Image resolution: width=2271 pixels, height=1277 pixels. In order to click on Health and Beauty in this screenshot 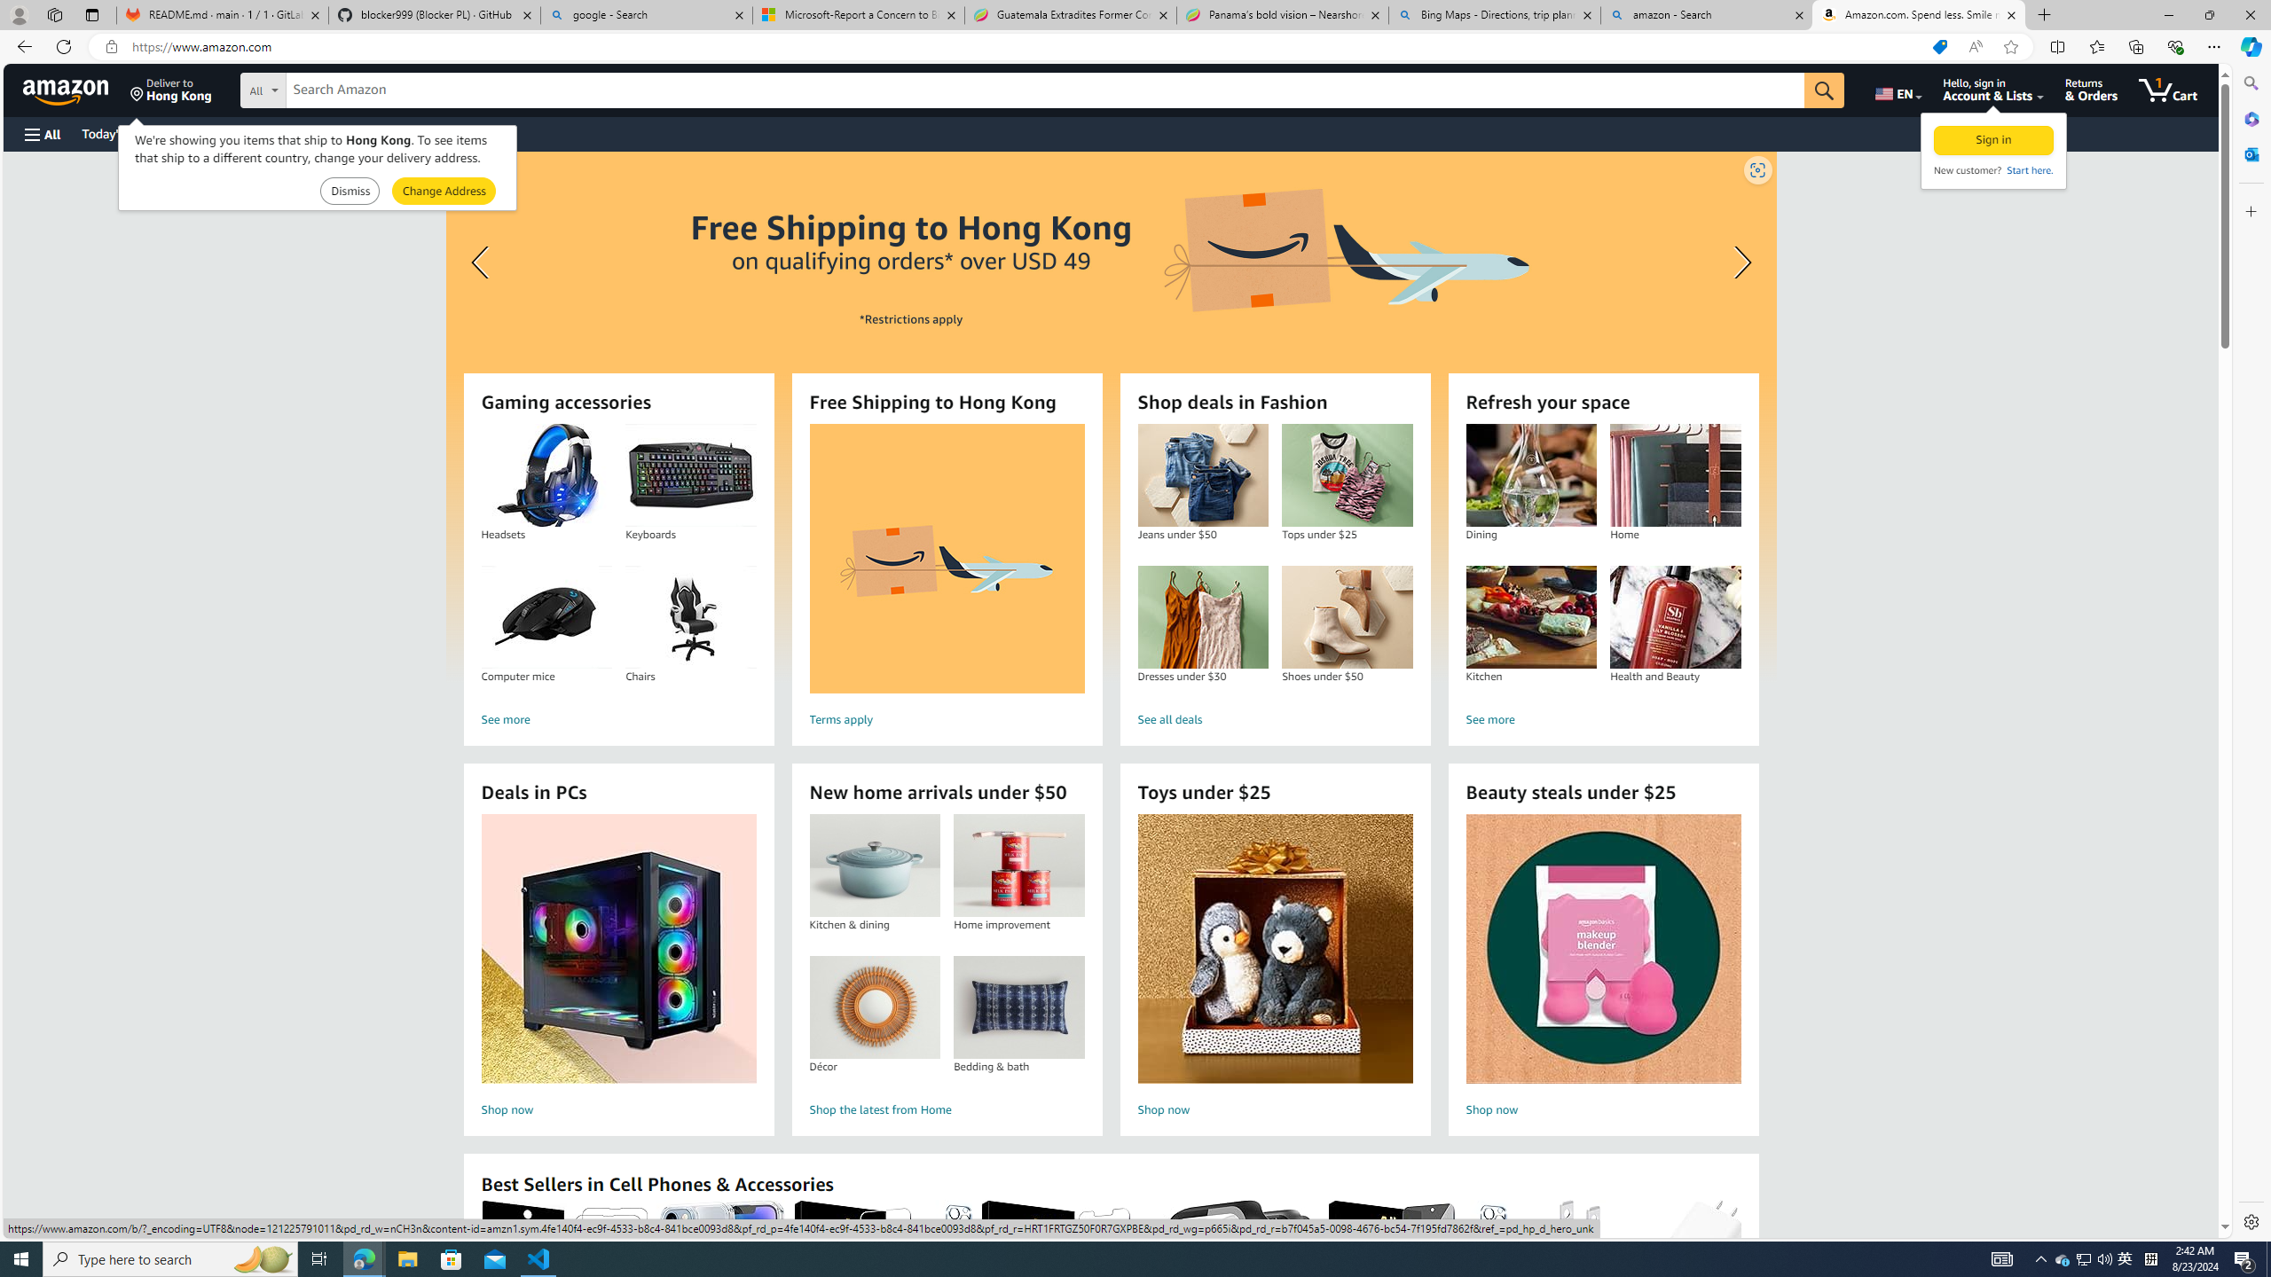, I will do `click(1676, 617)`.